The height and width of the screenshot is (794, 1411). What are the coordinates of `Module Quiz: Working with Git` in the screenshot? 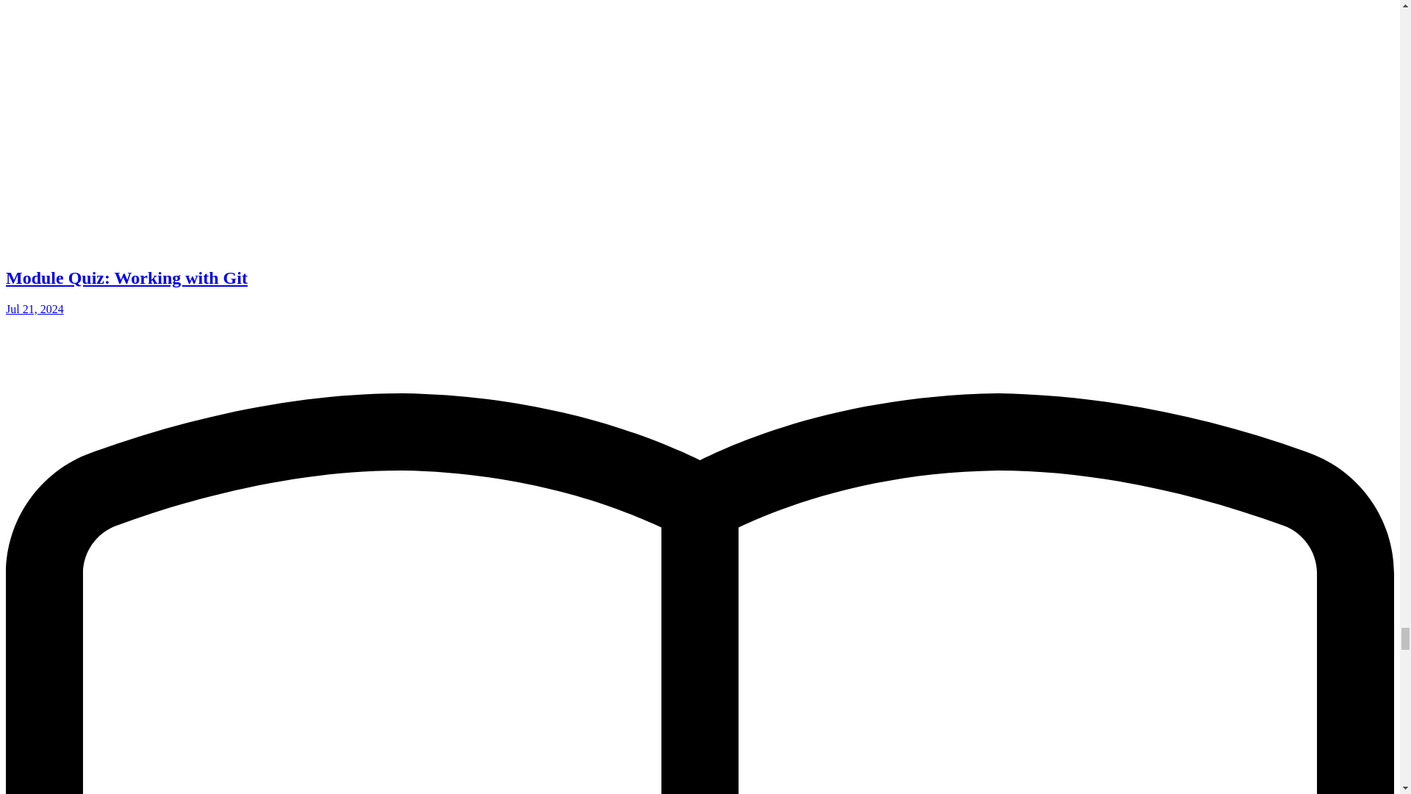 It's located at (126, 278).